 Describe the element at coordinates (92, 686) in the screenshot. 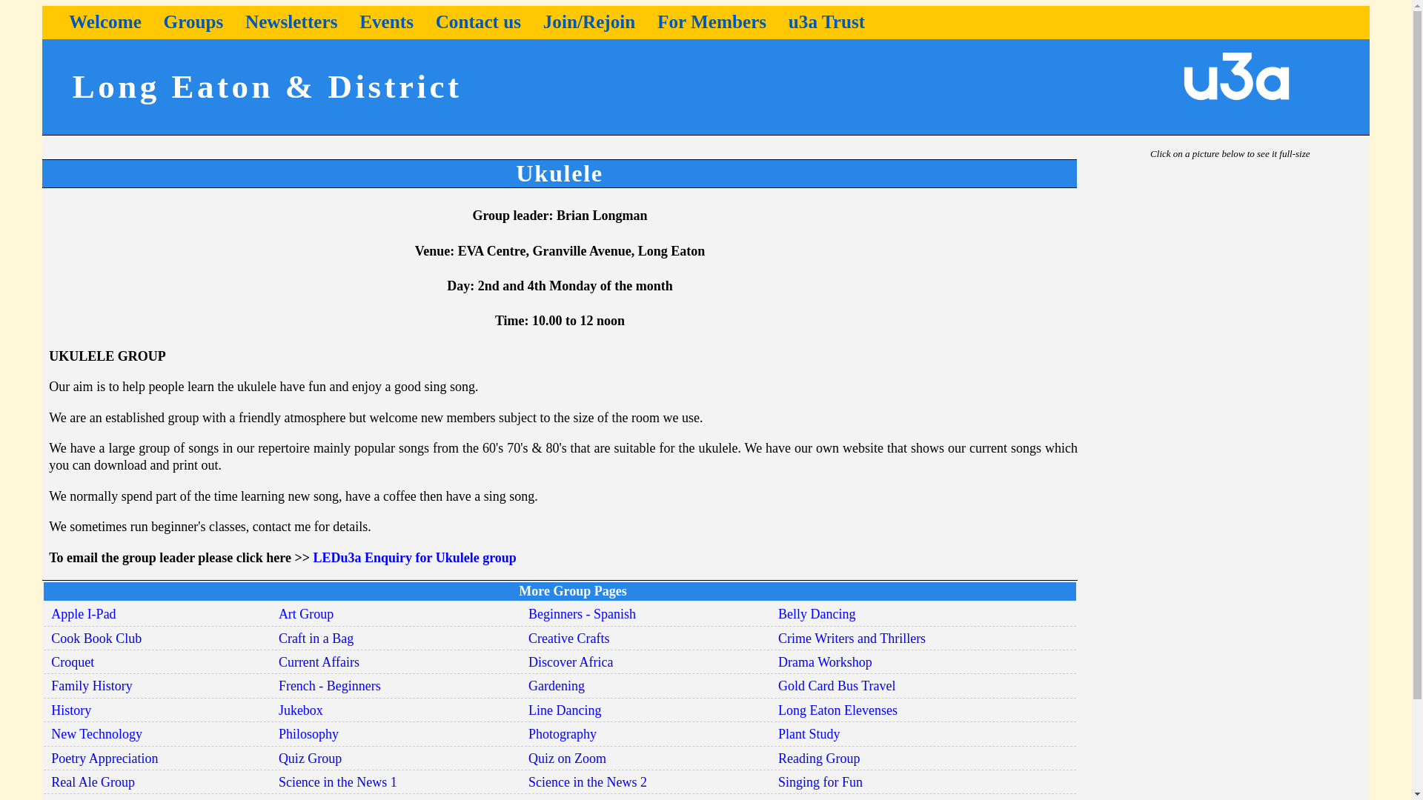

I see `Family History` at that location.